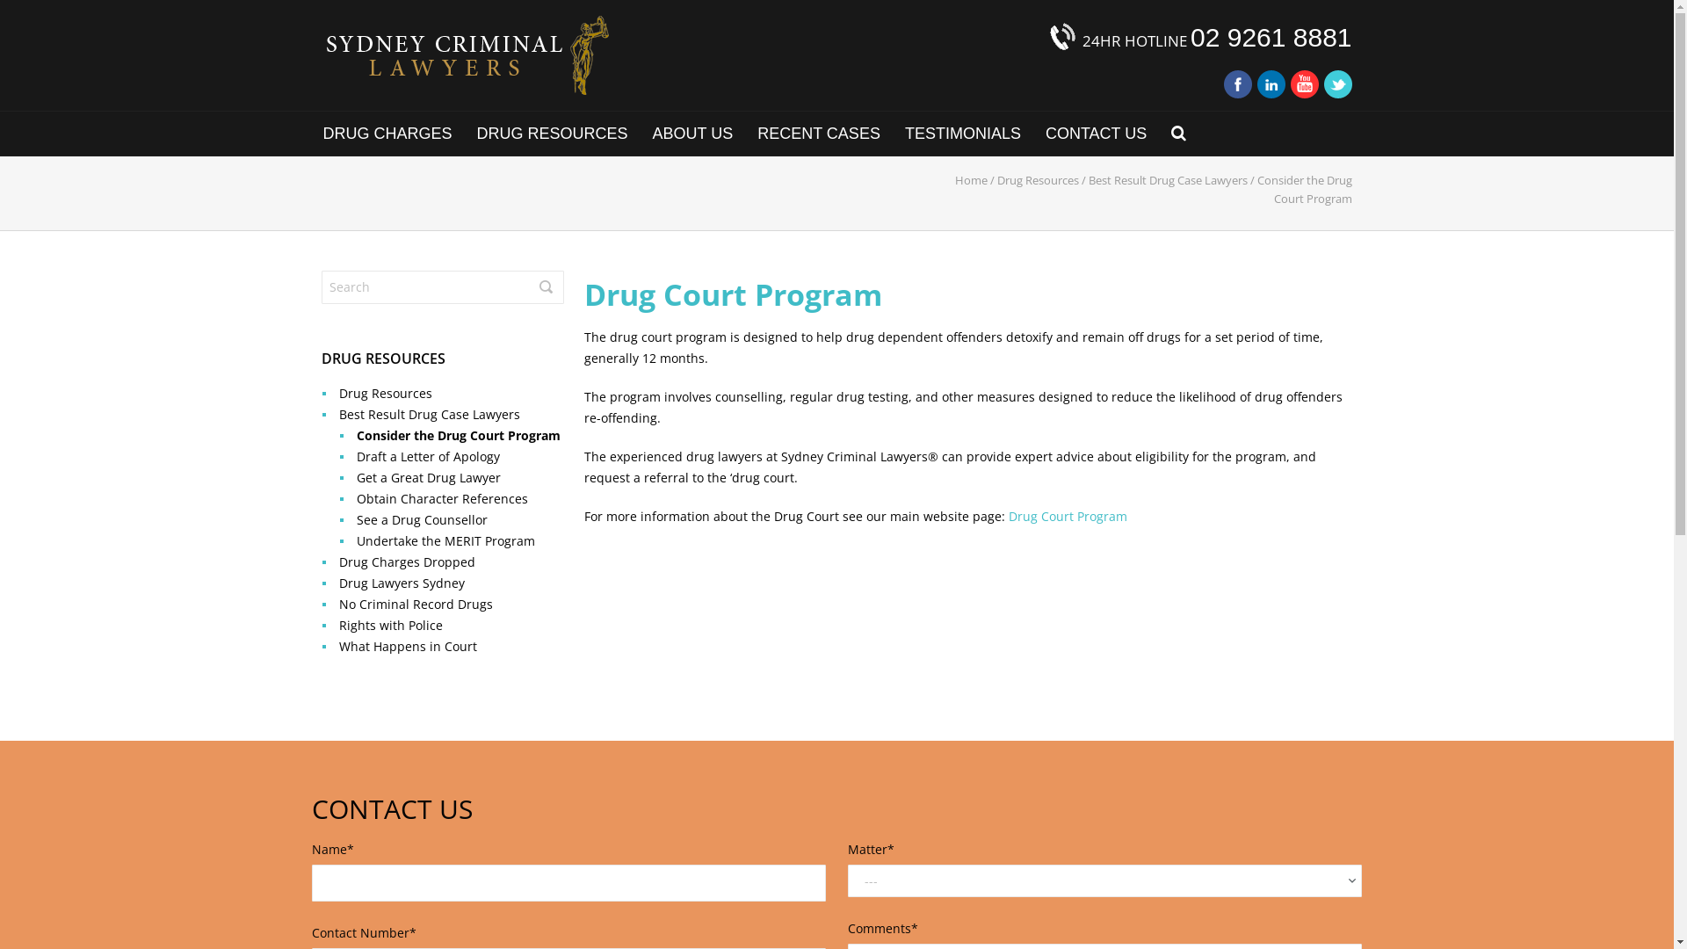 The height and width of the screenshot is (949, 1687). Describe the element at coordinates (408, 562) in the screenshot. I see `Drug Charges Dropped` at that location.